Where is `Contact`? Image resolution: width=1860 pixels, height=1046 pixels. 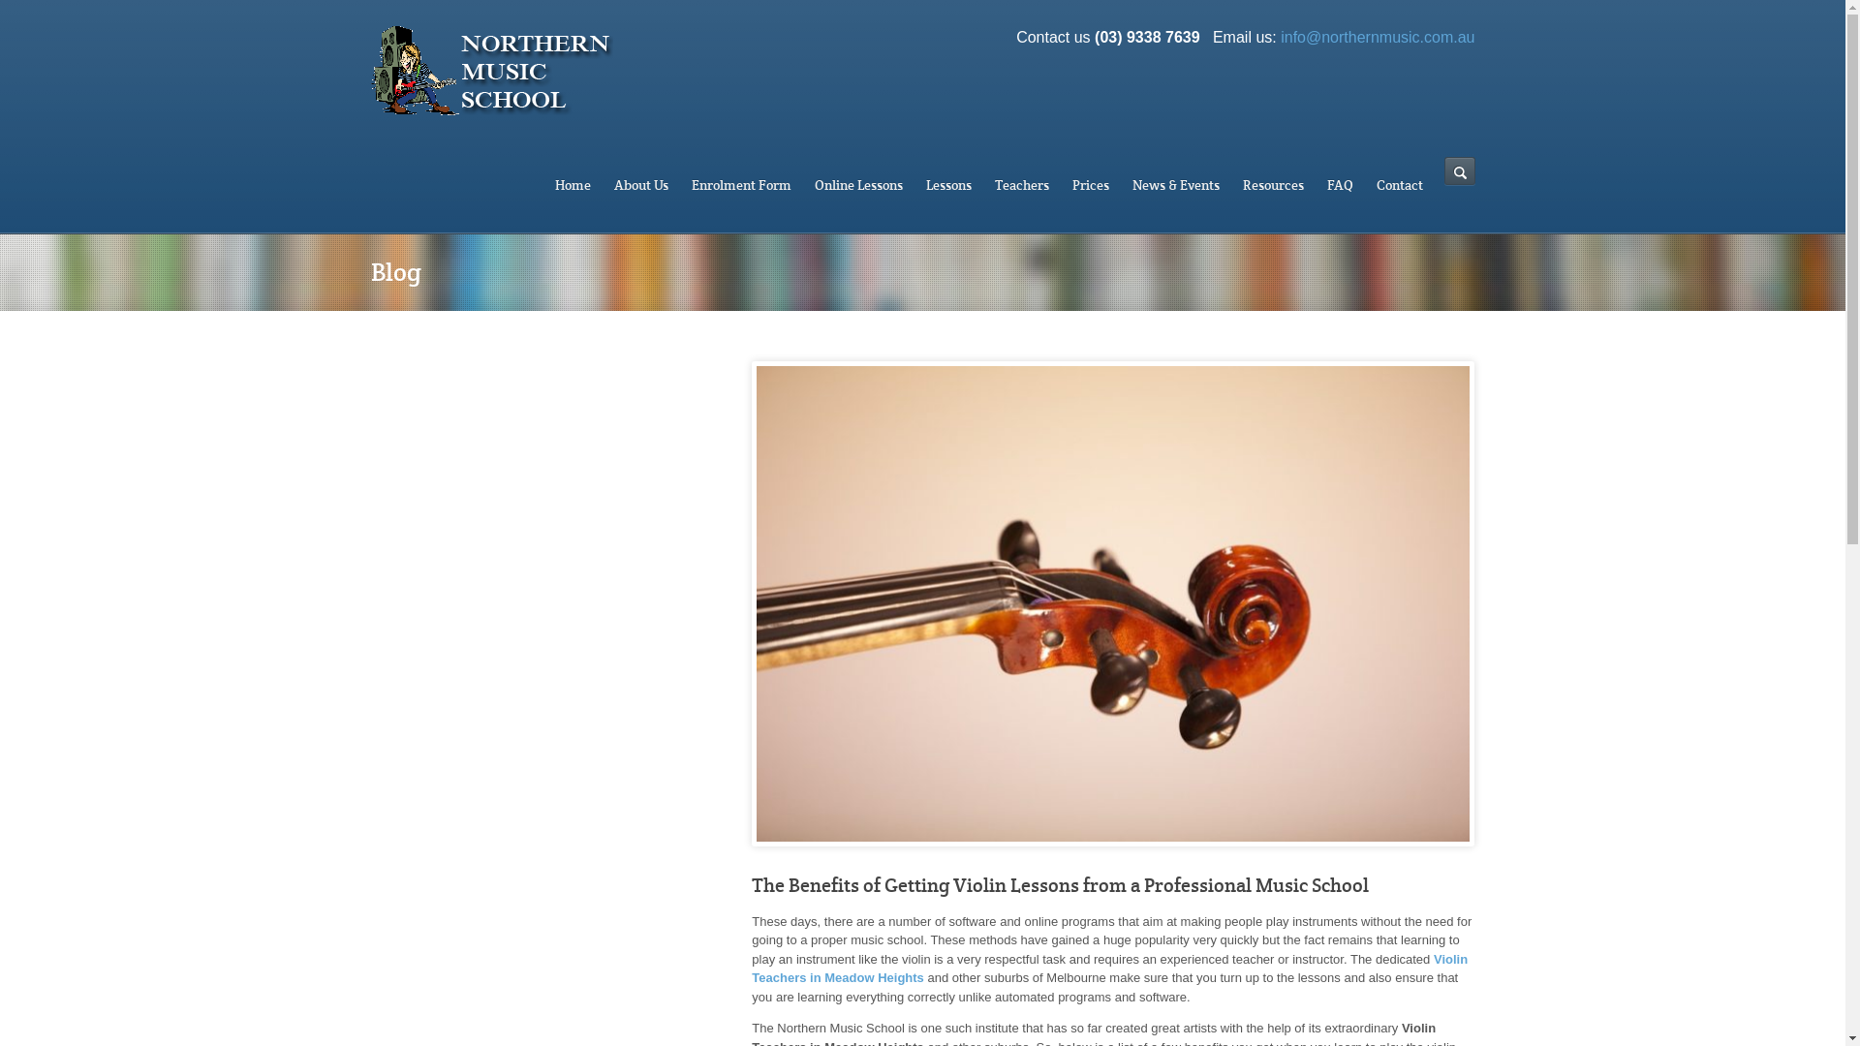
Contact is located at coordinates (1399, 186).